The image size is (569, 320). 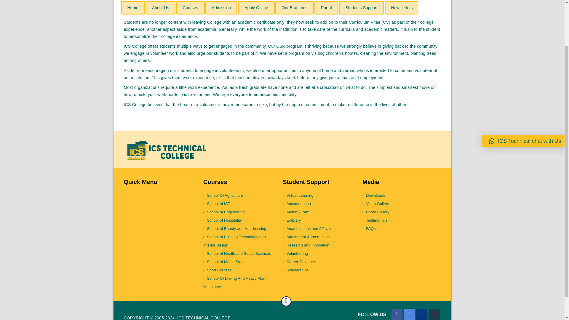 What do you see at coordinates (133, 8) in the screenshot?
I see `Home` at bounding box center [133, 8].